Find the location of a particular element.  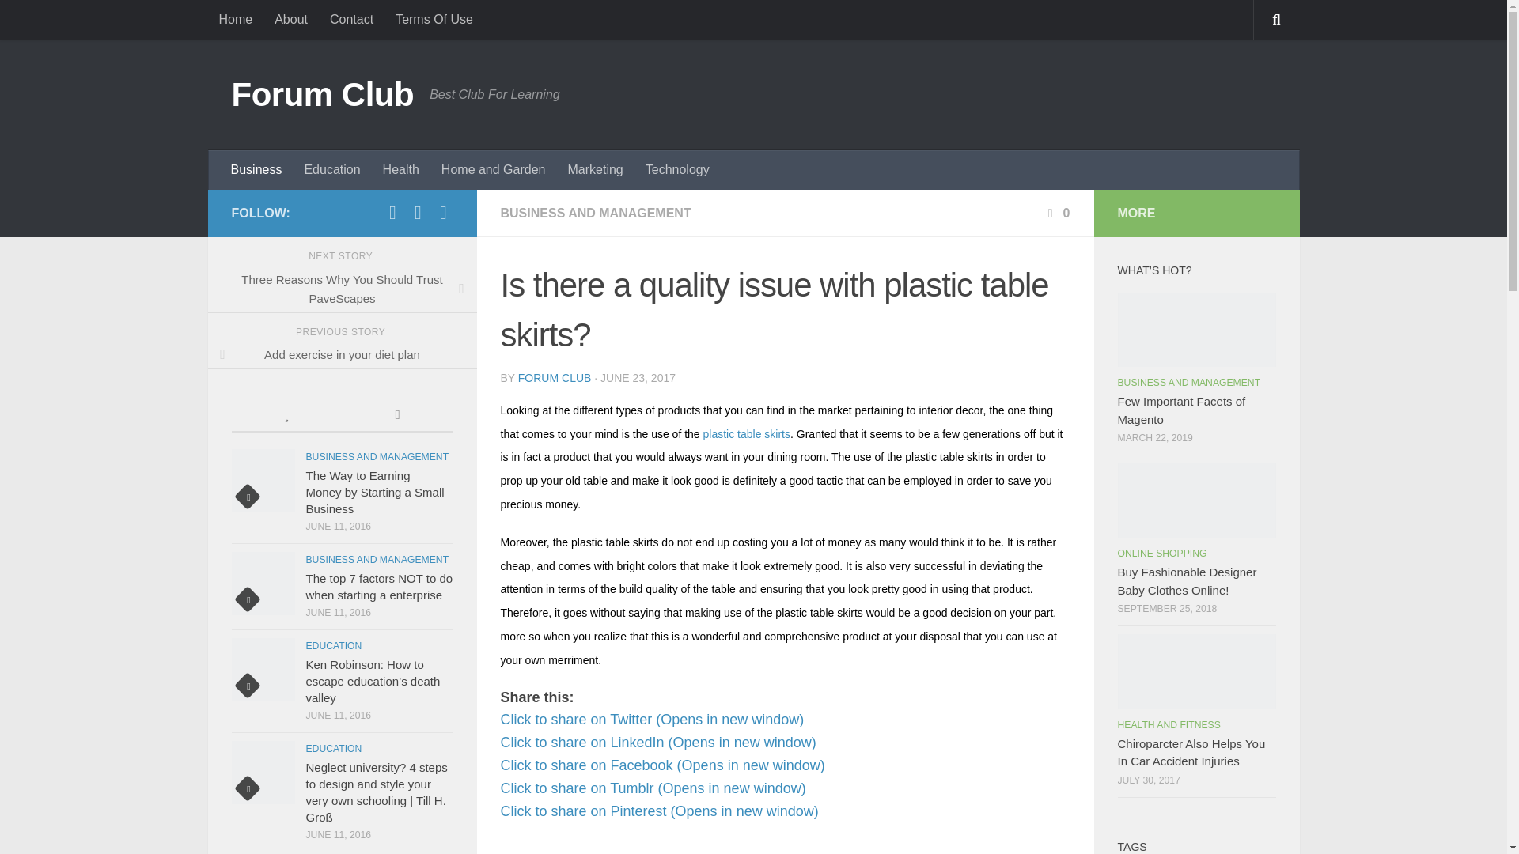

Contact is located at coordinates (351, 19).